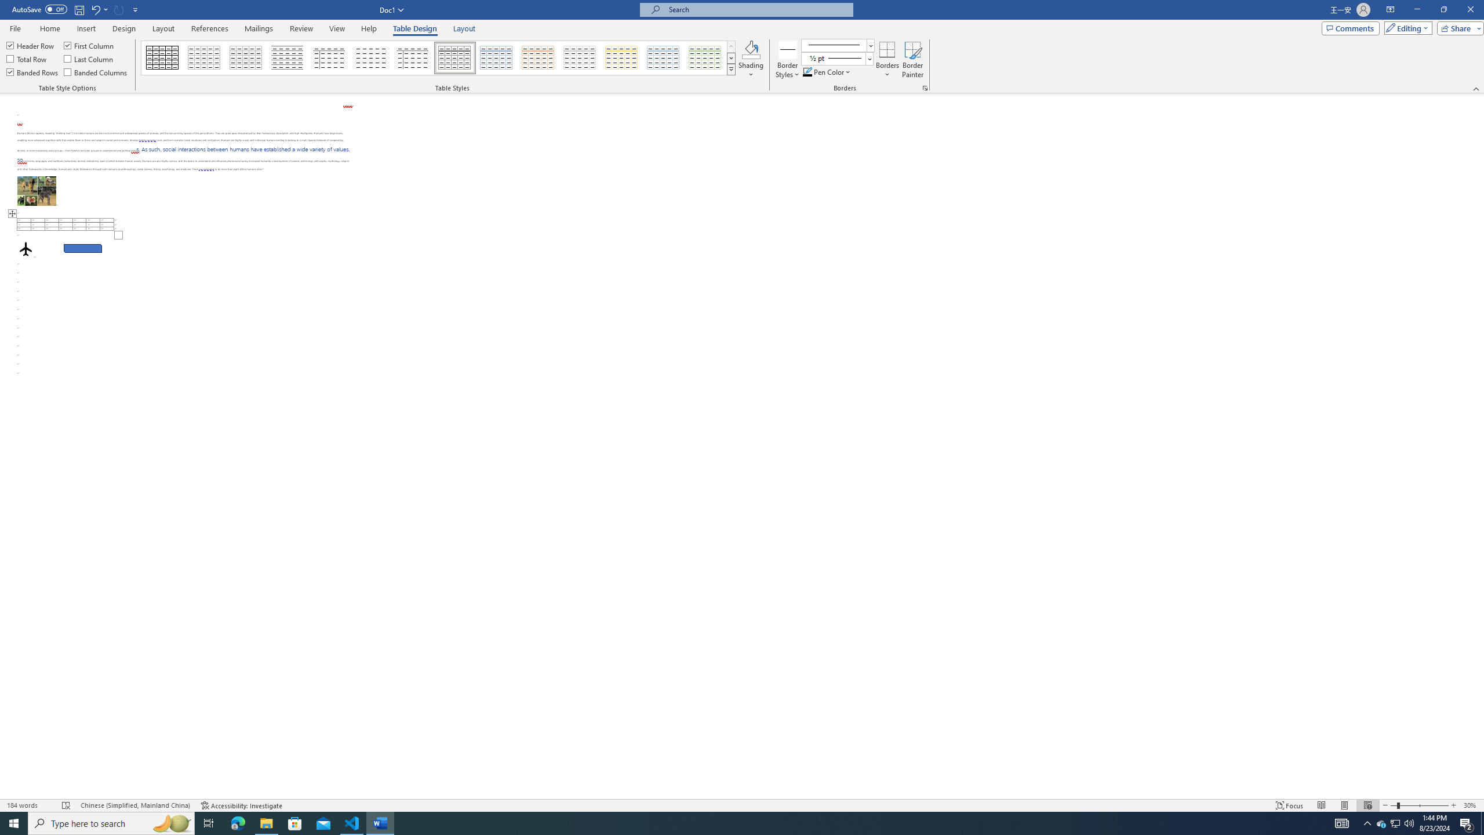  I want to click on Zoom In, so click(1453, 805).